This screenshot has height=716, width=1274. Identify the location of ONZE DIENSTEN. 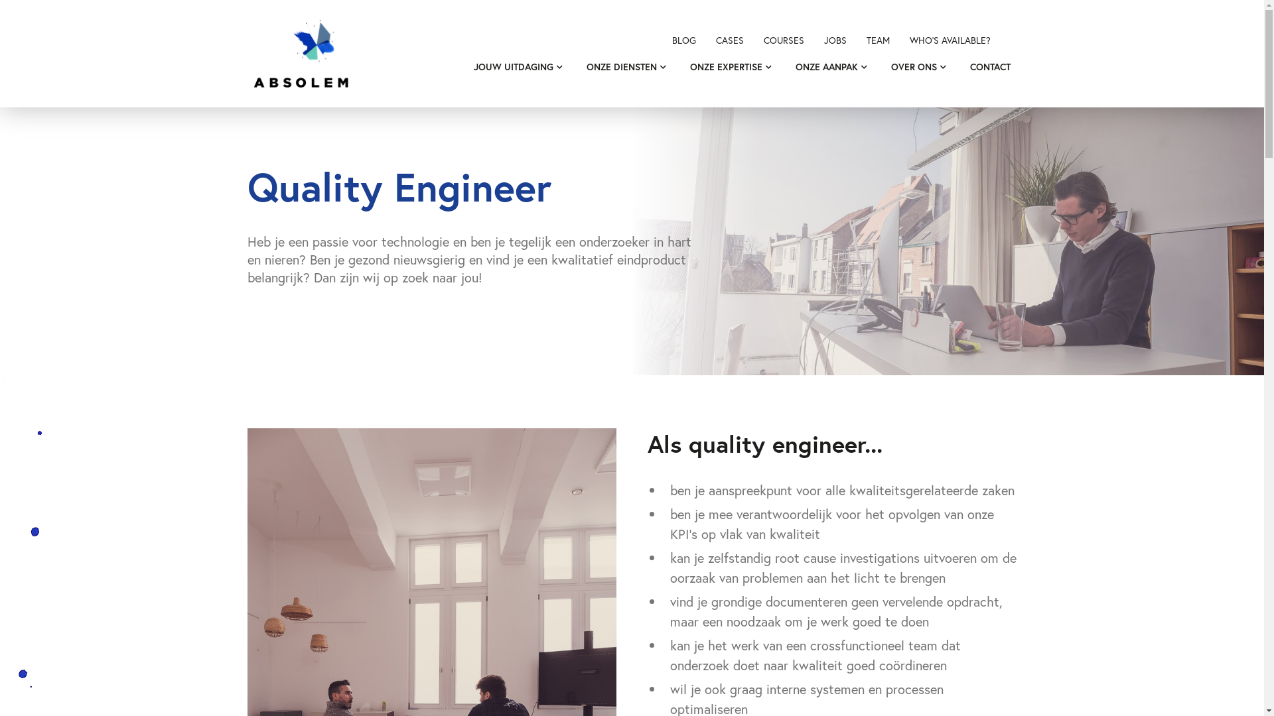
(622, 67).